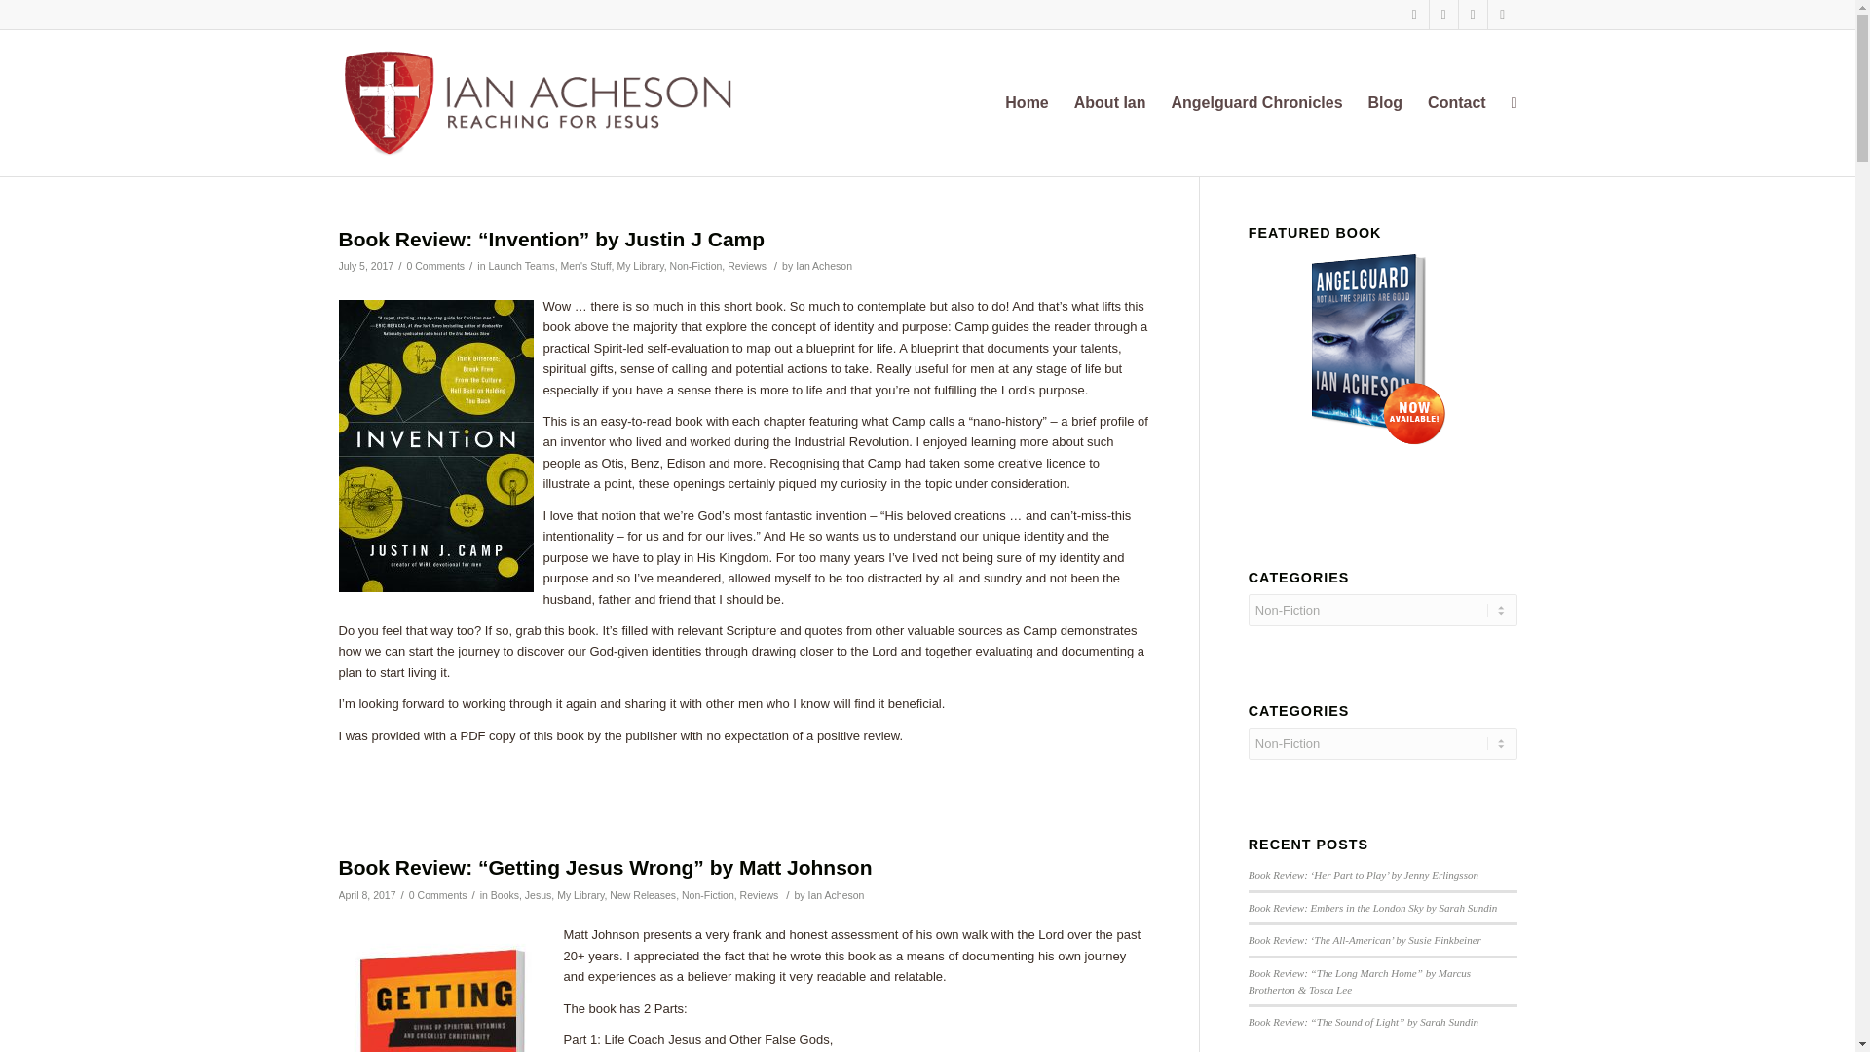 The height and width of the screenshot is (1052, 1870). Describe the element at coordinates (640, 265) in the screenshot. I see `My Library` at that location.